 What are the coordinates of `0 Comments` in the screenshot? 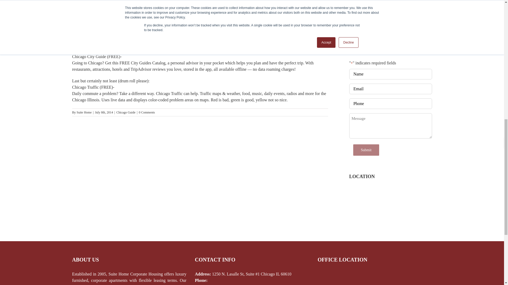 It's located at (147, 112).